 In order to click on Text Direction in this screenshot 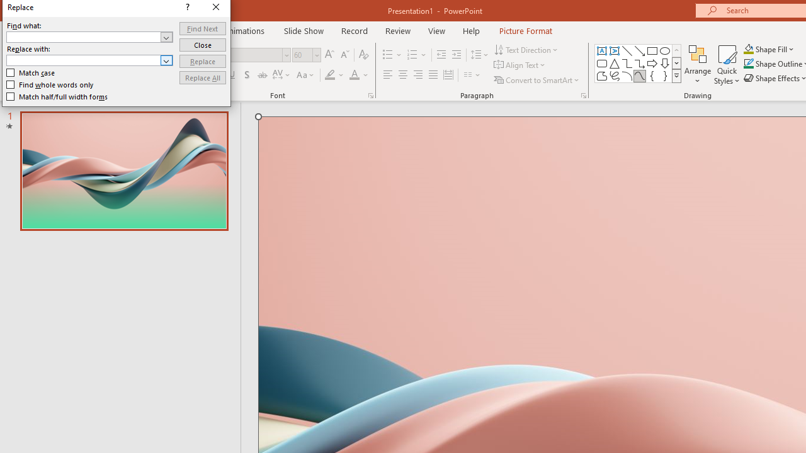, I will do `click(526, 49)`.